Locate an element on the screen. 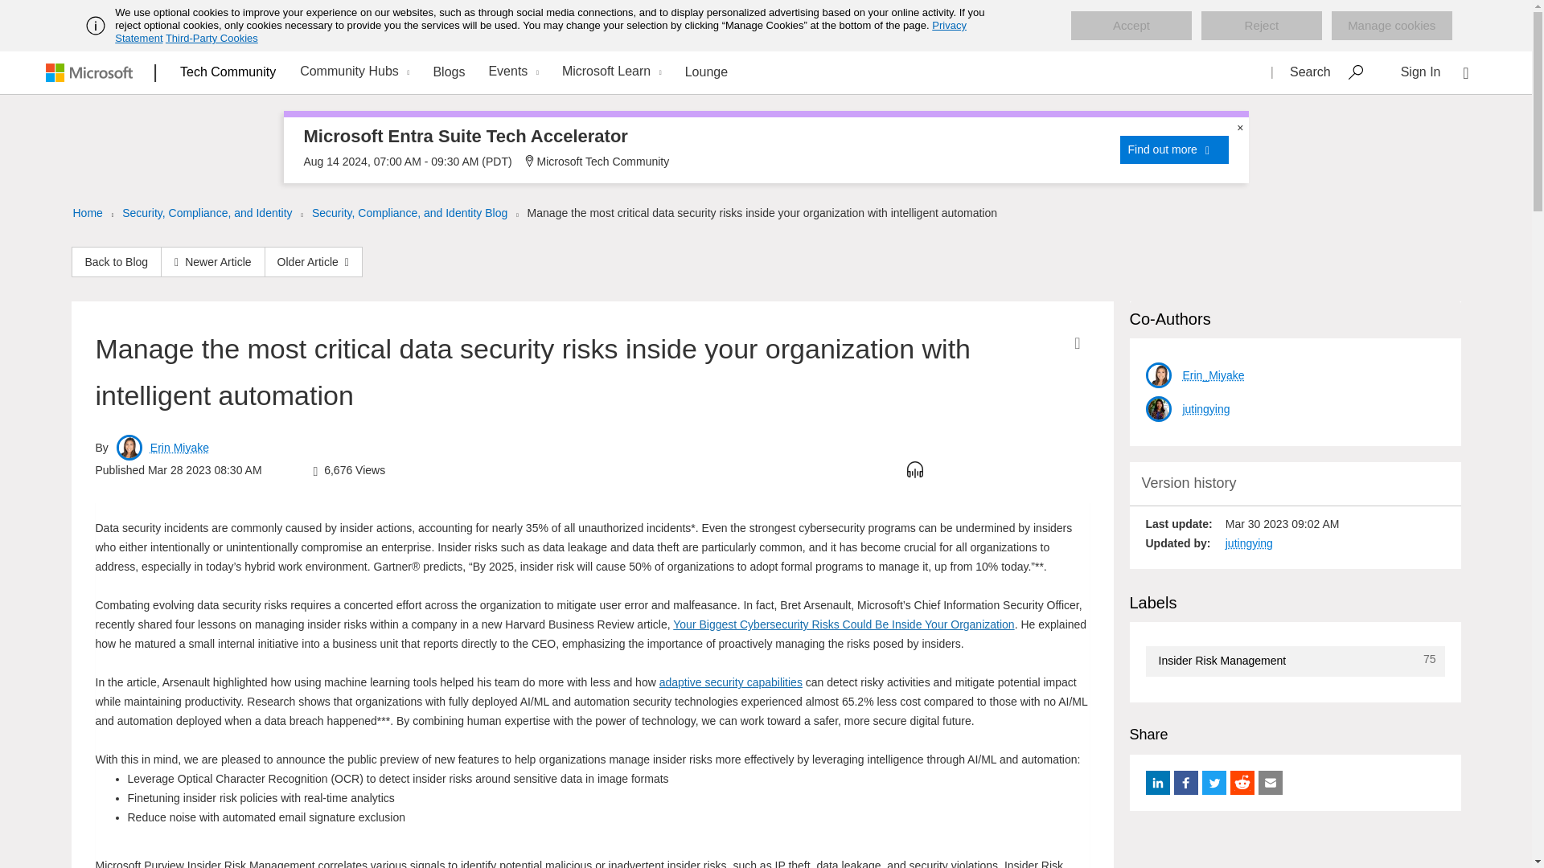  Tech Community is located at coordinates (228, 72).